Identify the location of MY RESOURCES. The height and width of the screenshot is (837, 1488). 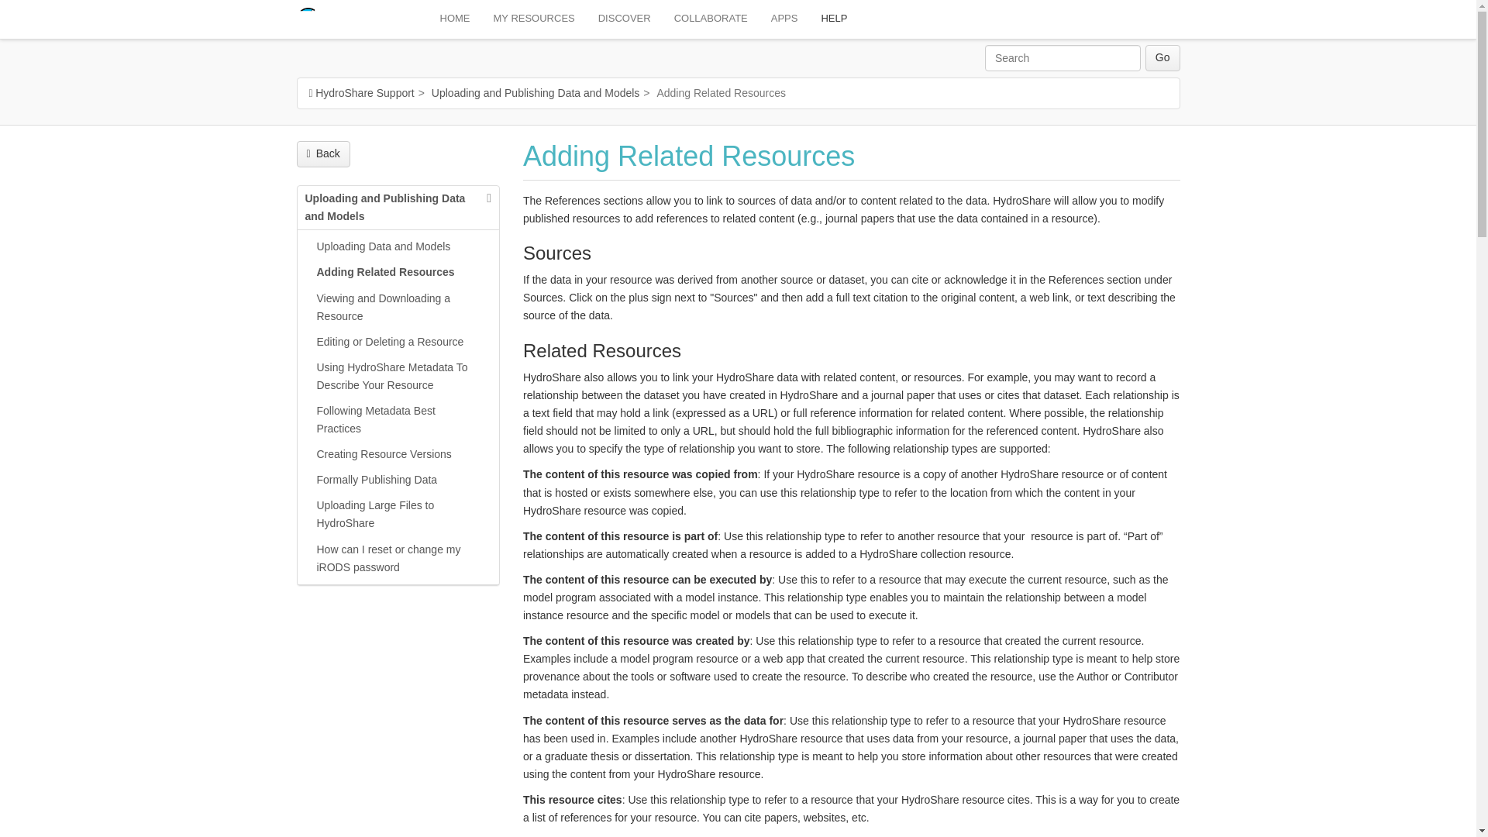
(534, 19).